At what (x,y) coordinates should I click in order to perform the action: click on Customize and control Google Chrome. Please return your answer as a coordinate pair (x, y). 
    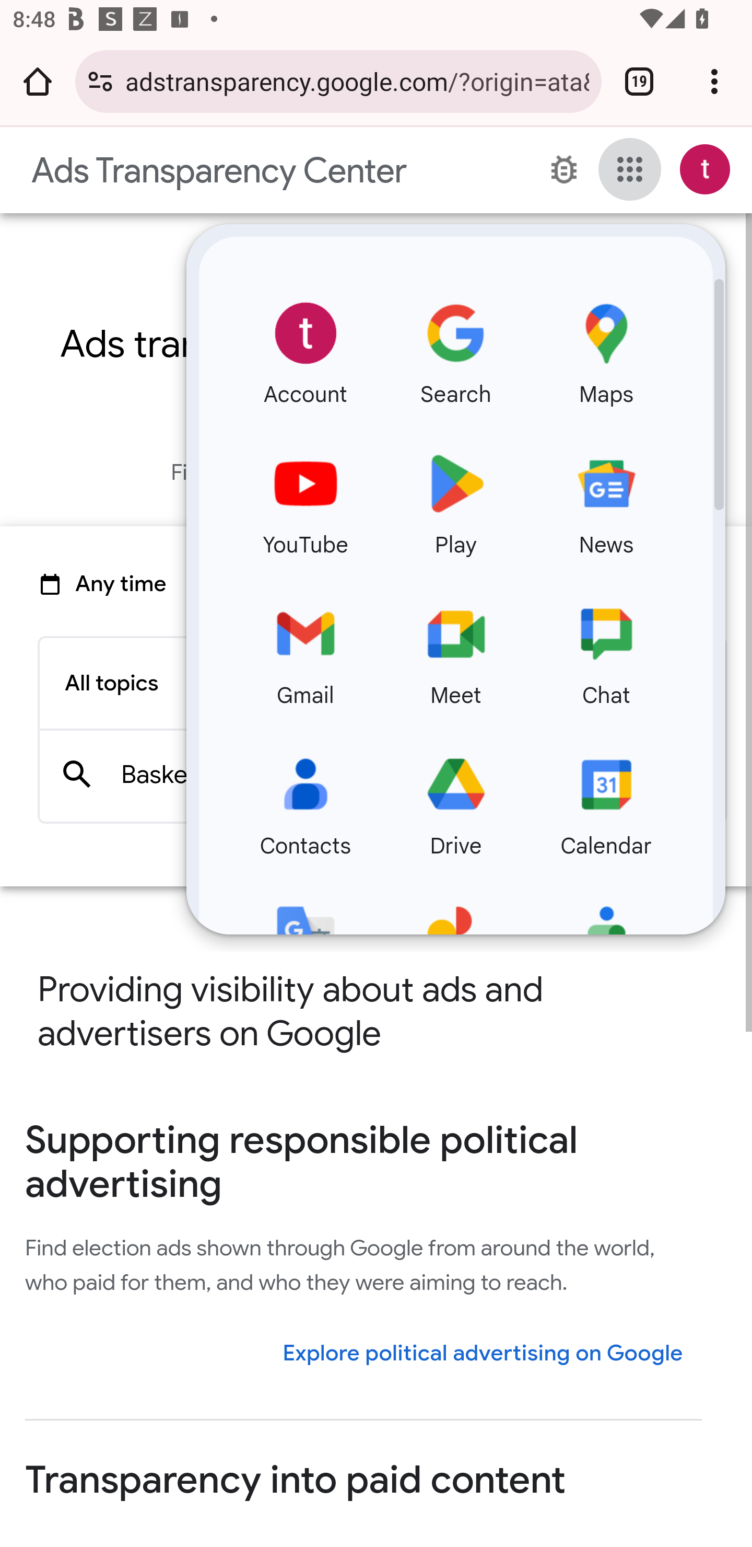
    Looking at the image, I should click on (714, 81).